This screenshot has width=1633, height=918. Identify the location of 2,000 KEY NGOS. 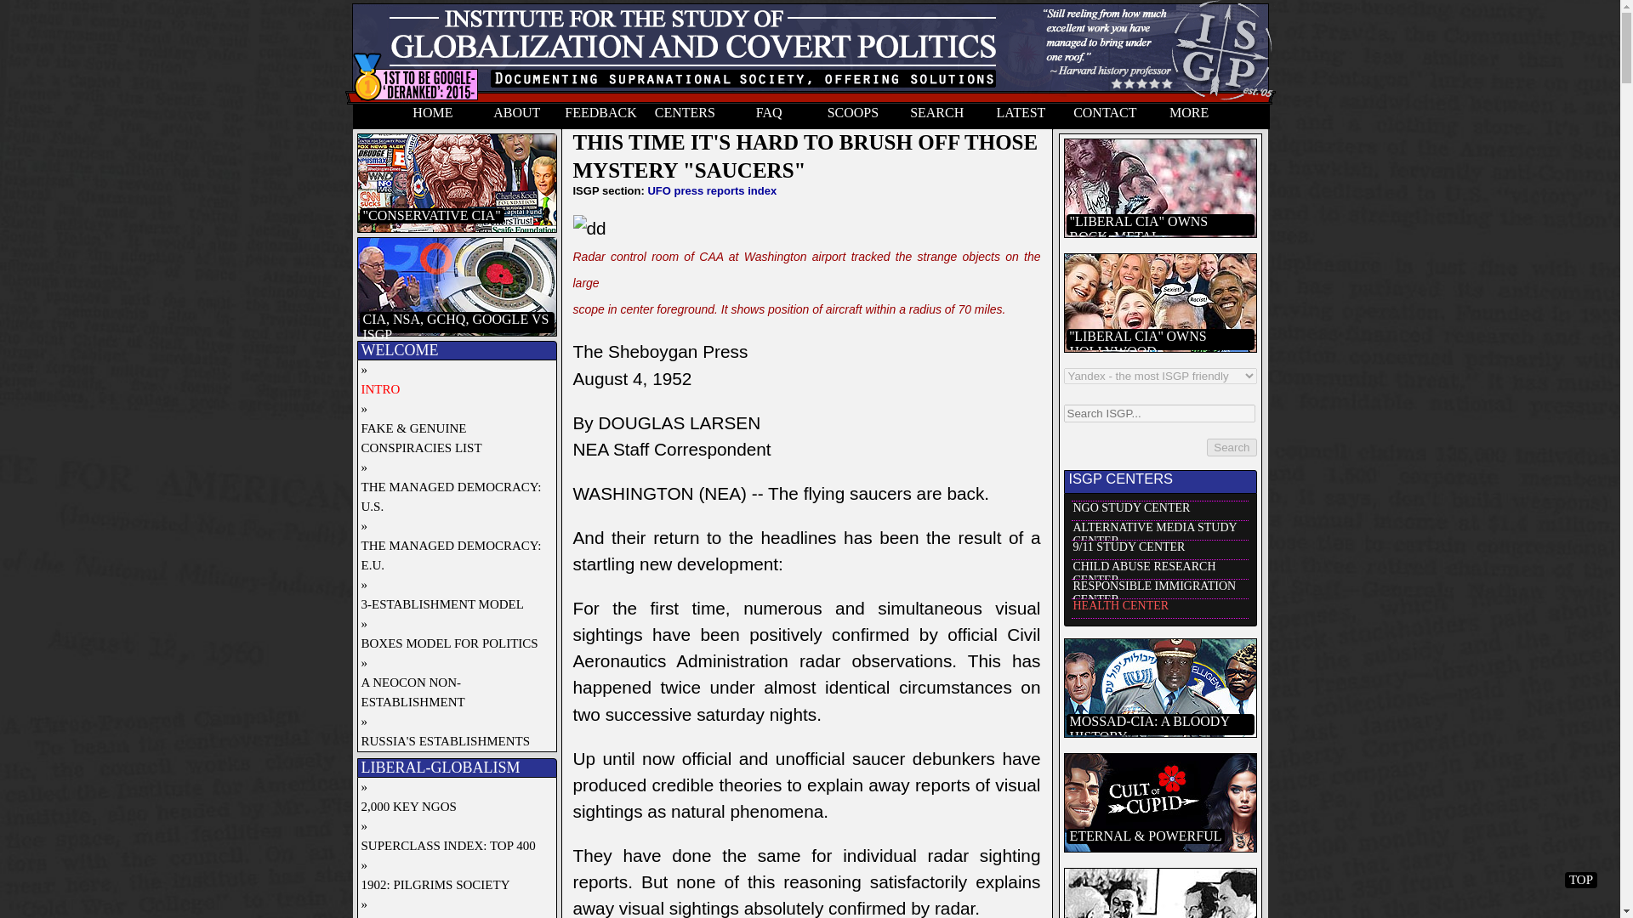
(452, 807).